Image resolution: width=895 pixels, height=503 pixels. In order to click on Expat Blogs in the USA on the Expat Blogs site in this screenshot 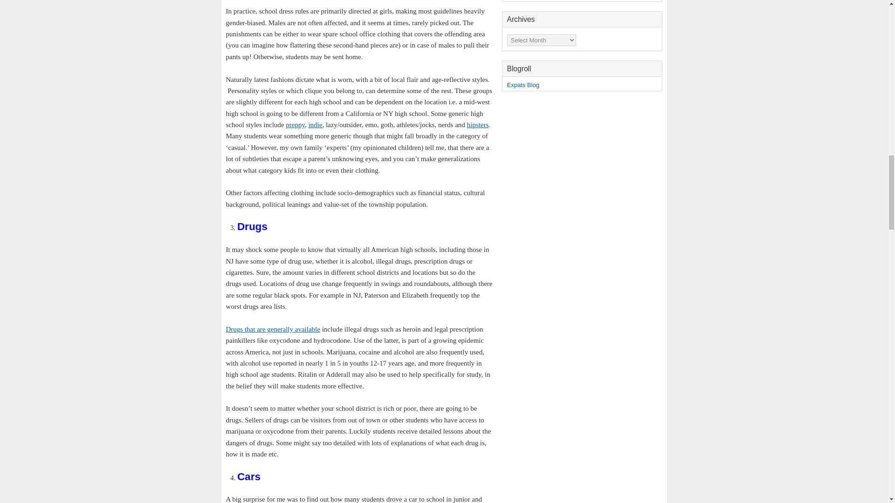, I will do `click(523, 85)`.